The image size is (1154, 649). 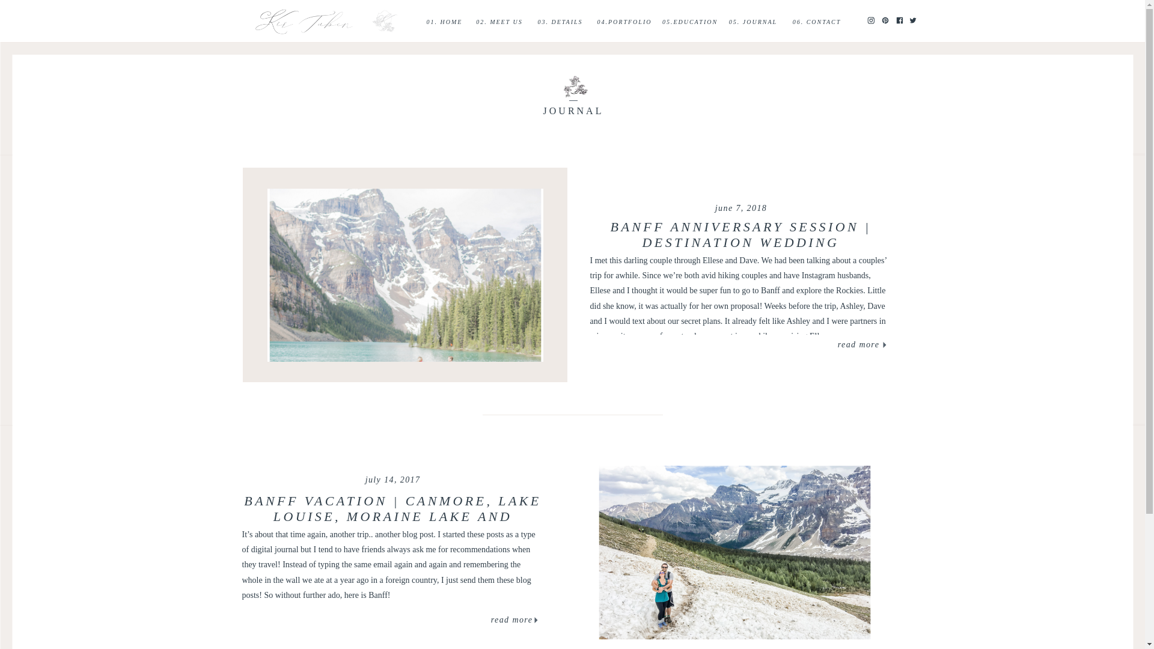 I want to click on 01. HOME, so click(x=445, y=22).